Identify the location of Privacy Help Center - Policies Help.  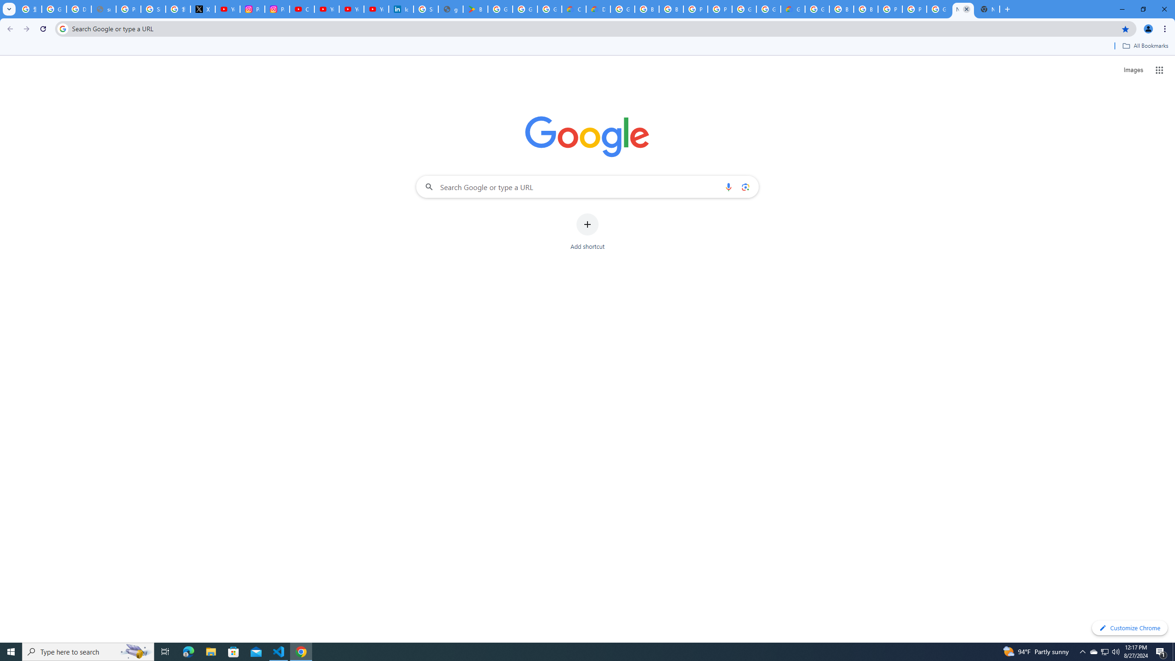
(128, 9).